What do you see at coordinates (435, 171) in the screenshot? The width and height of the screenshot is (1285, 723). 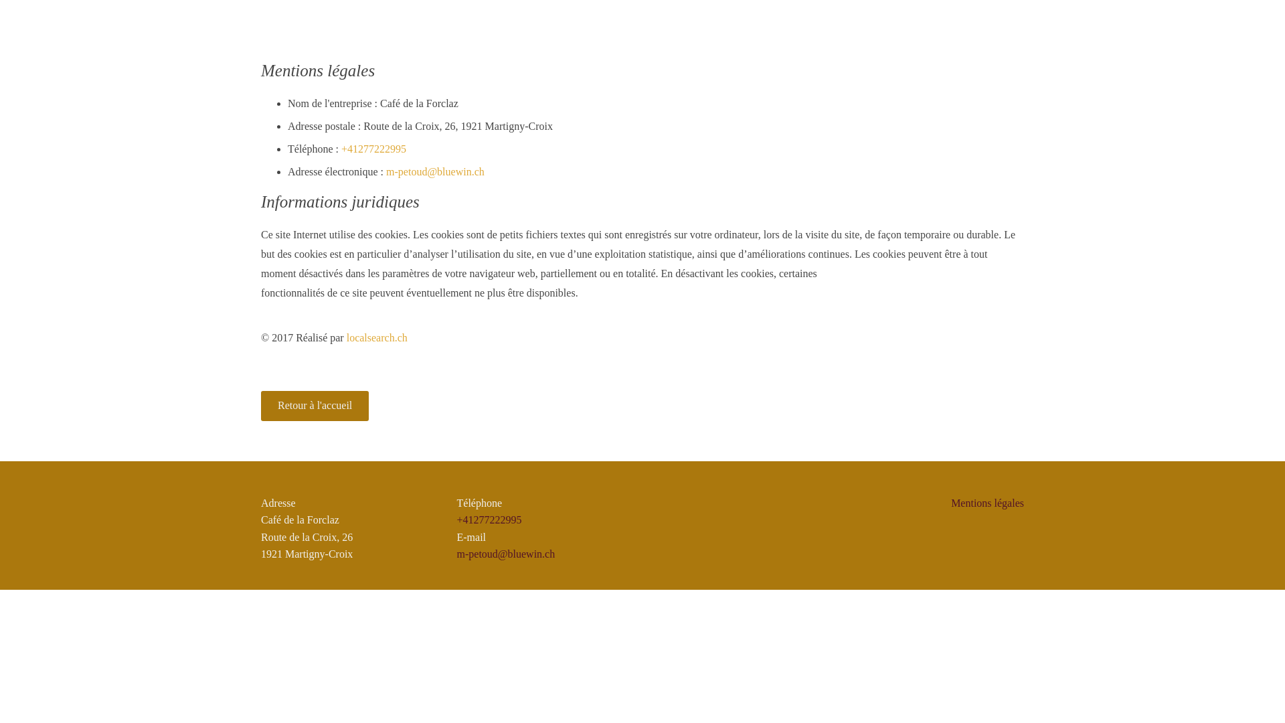 I see `m-petoud@bluewin.ch` at bounding box center [435, 171].